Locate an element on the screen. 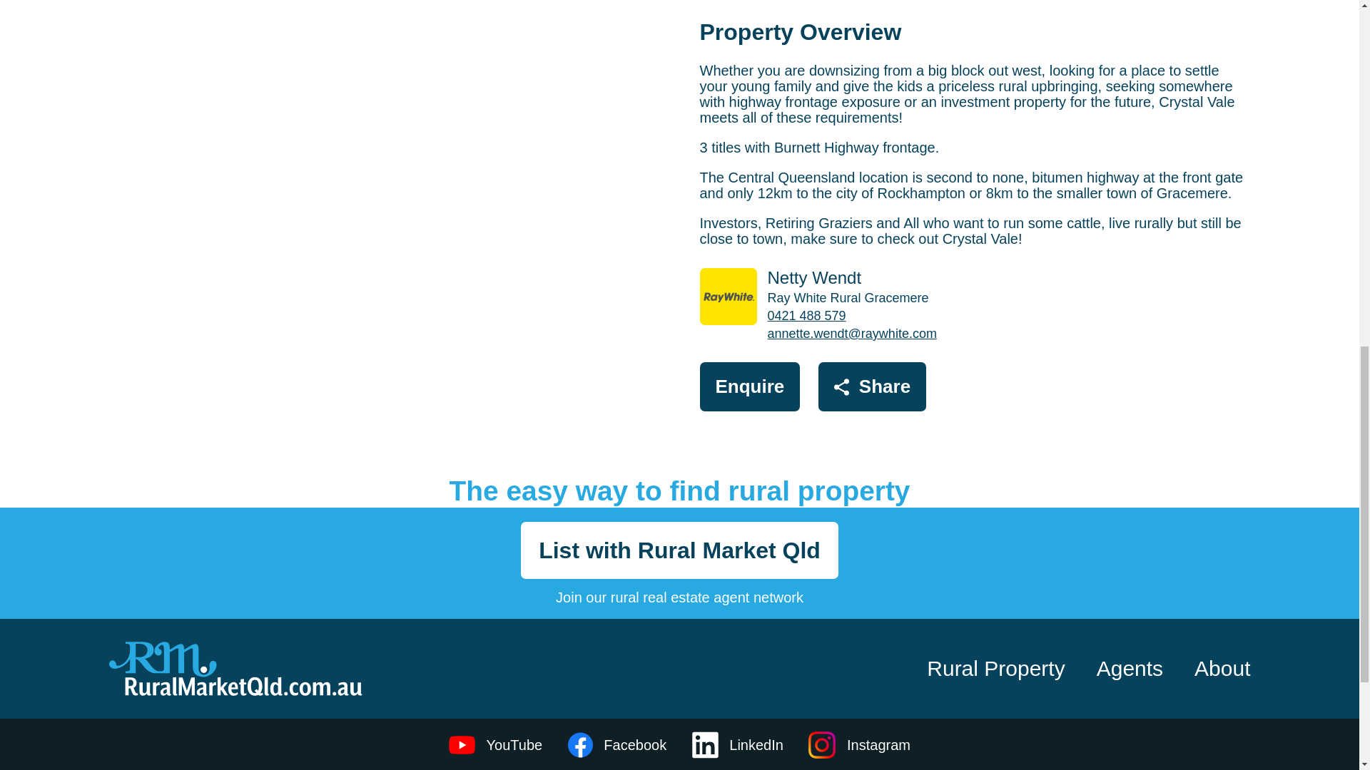  About is located at coordinates (1222, 669).